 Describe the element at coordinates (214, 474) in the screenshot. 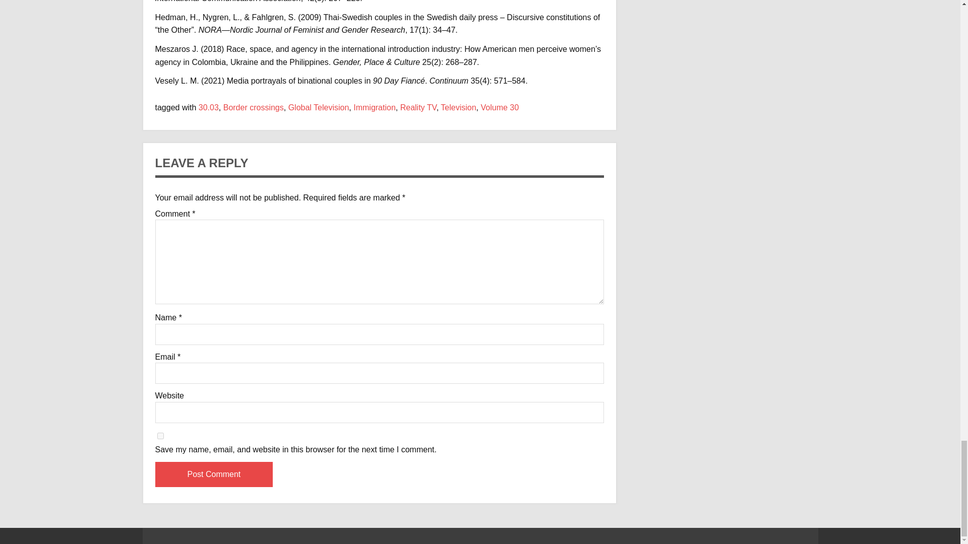

I see `Post Comment` at that location.